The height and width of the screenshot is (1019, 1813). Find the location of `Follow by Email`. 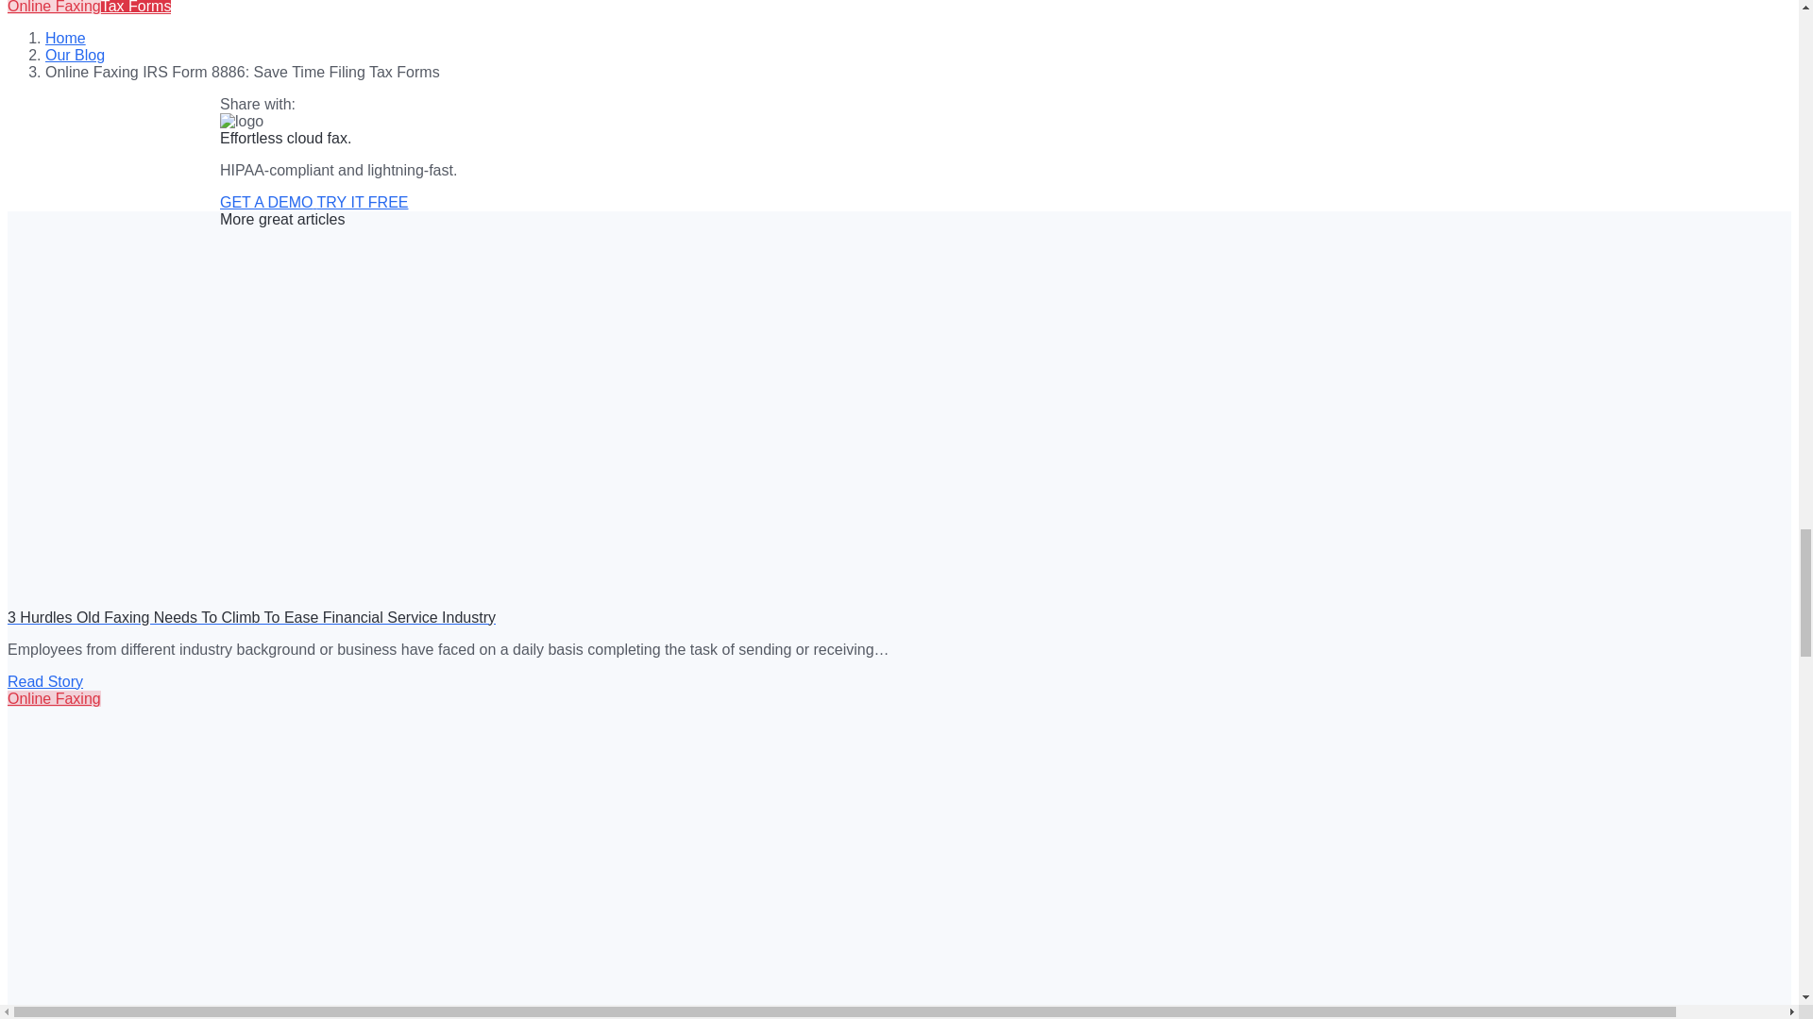

Follow by Email is located at coordinates (31, 157).